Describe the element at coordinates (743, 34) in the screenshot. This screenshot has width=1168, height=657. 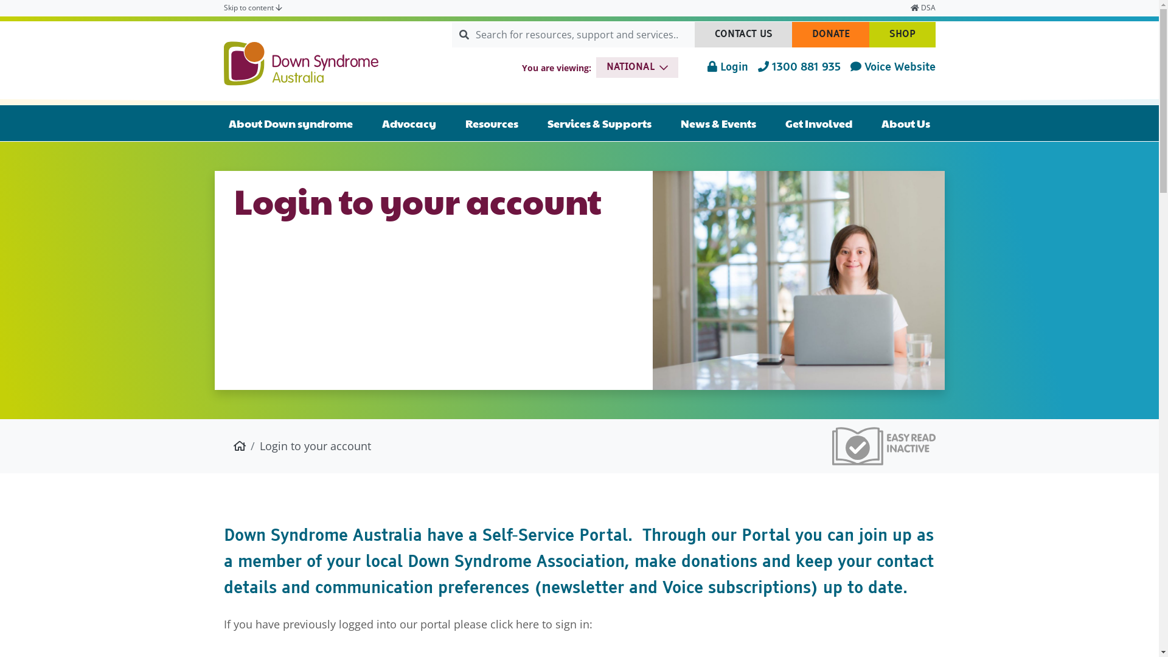
I see `CONTACT US
(CURRENT)` at that location.